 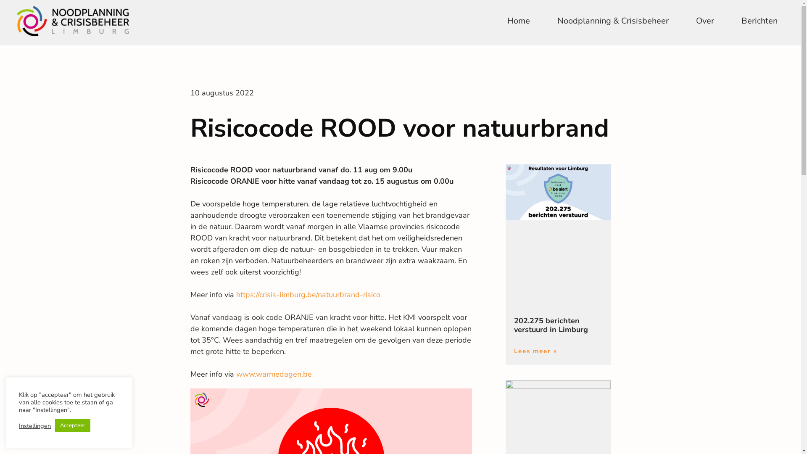 What do you see at coordinates (519, 21) in the screenshot?
I see `Home` at bounding box center [519, 21].